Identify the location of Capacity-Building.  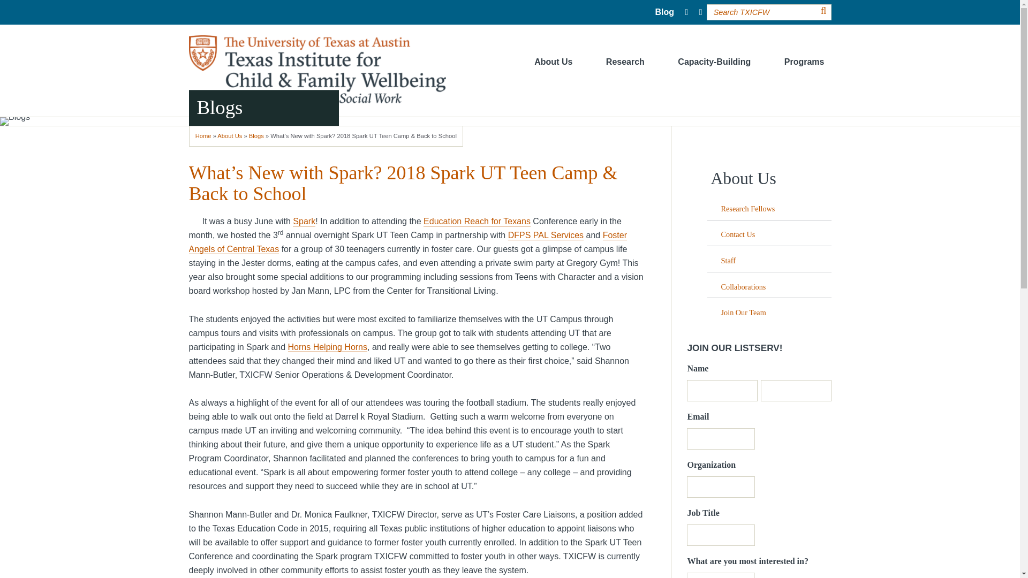
(714, 62).